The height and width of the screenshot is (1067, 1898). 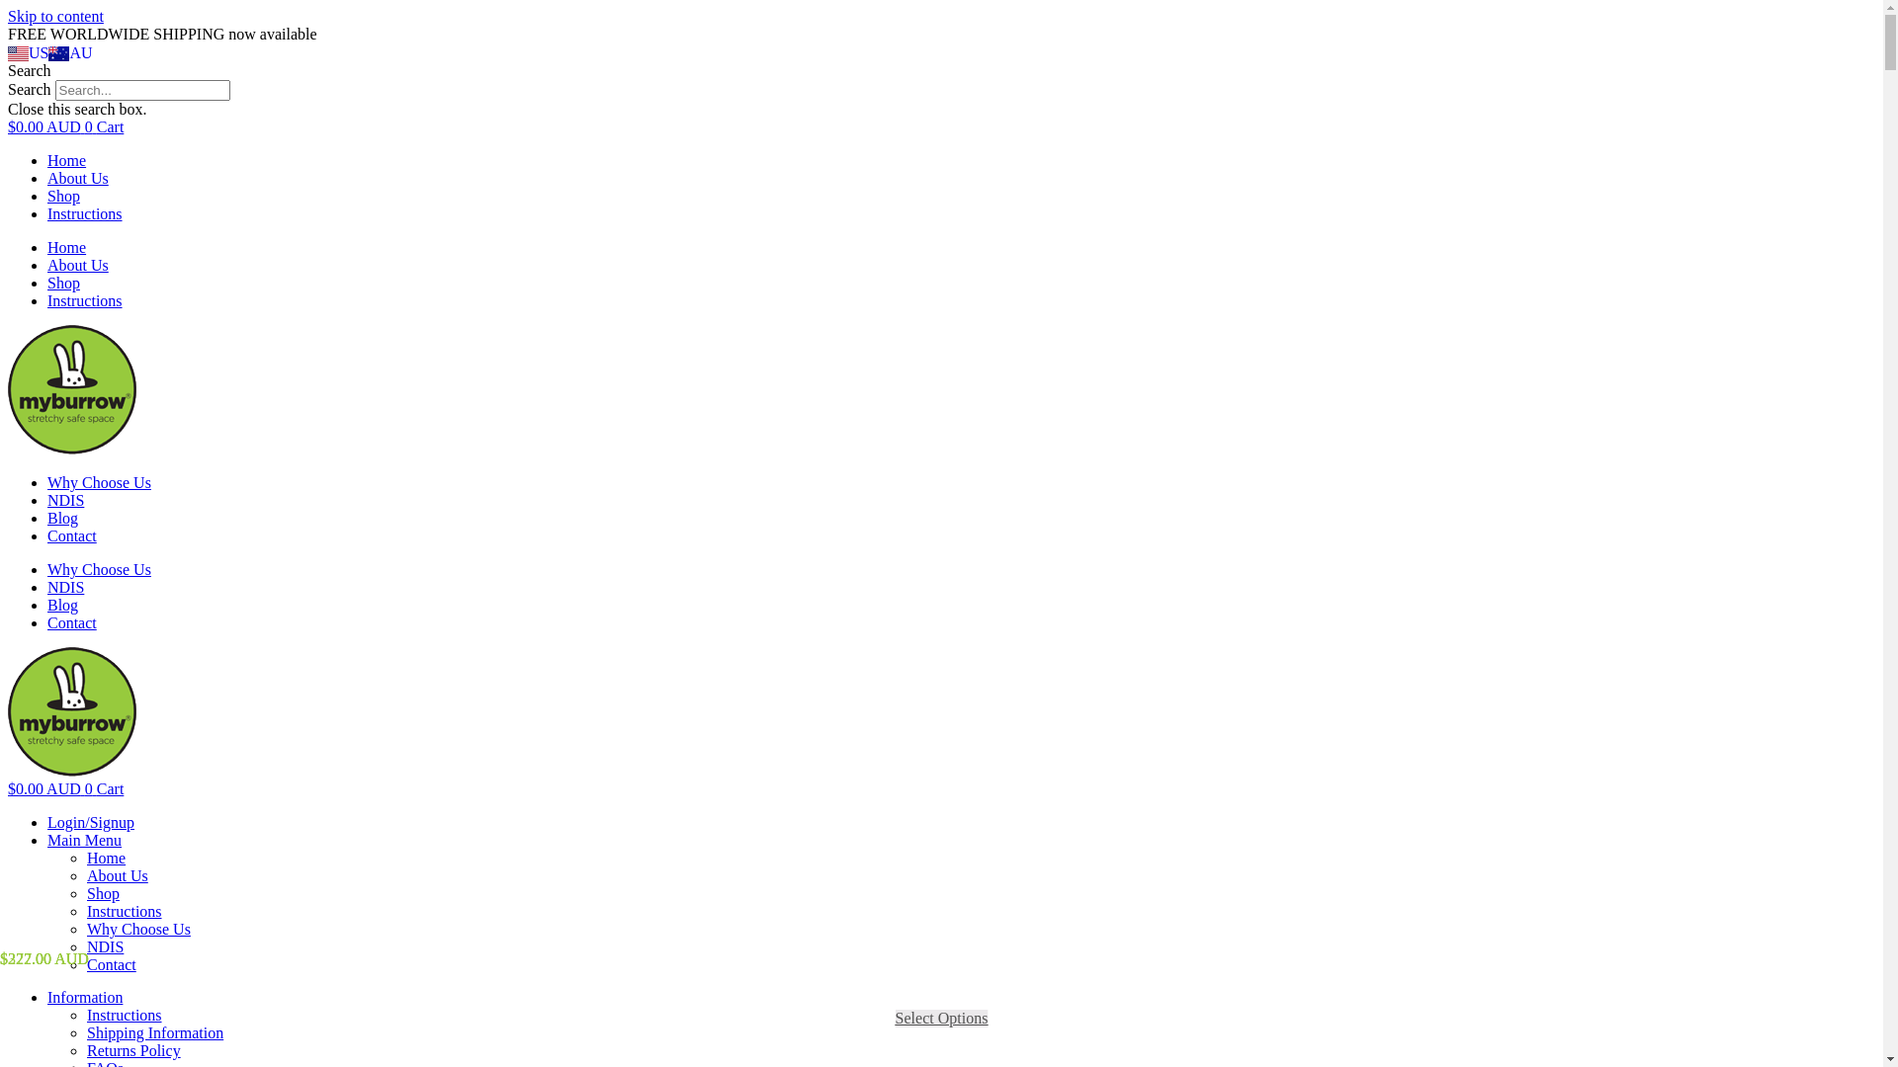 What do you see at coordinates (107, 858) in the screenshot?
I see `Home` at bounding box center [107, 858].